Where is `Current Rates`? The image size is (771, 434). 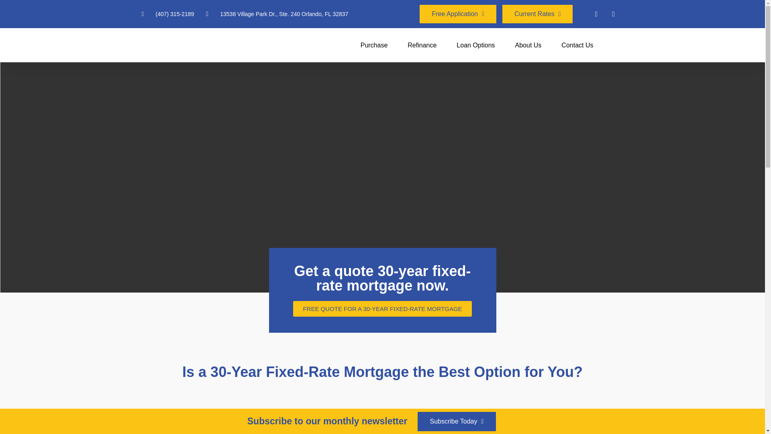 Current Rates is located at coordinates (537, 14).